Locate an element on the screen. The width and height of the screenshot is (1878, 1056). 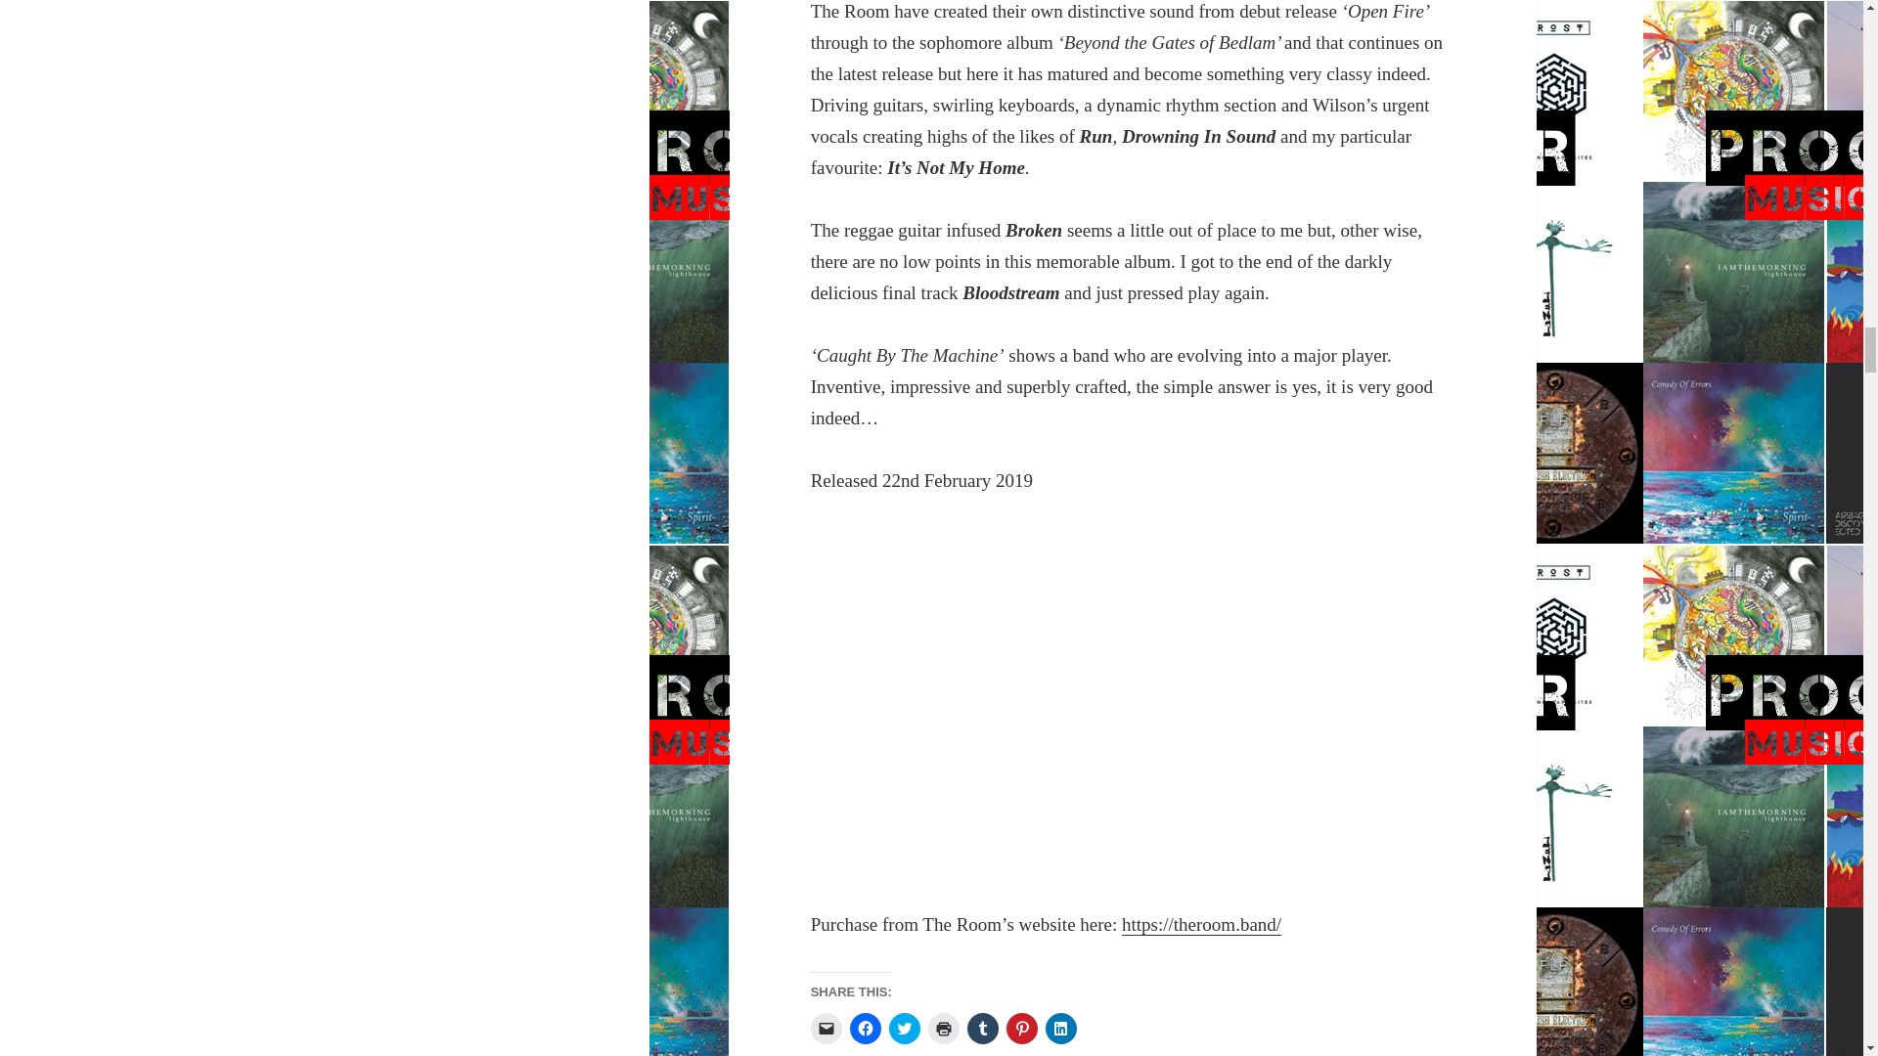
Click to share on Pinterest is located at coordinates (1022, 1029).